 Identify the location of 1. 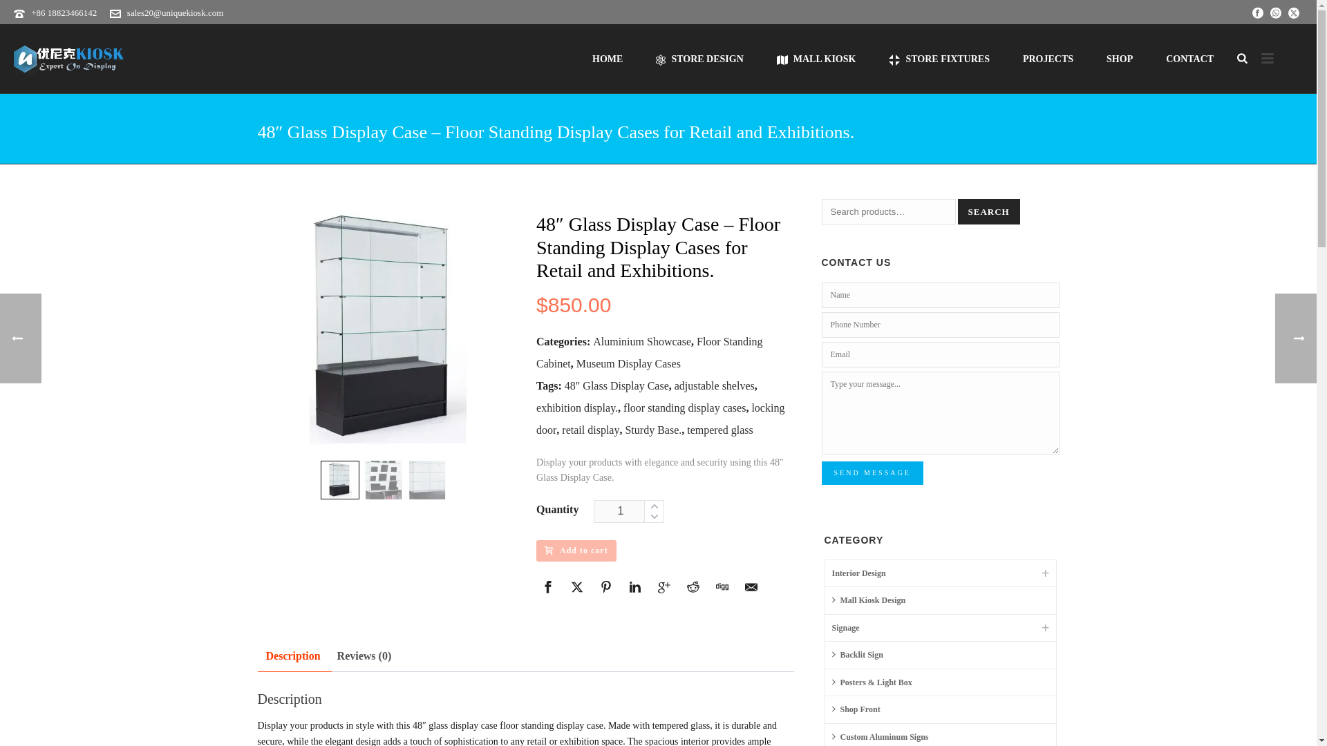
(629, 511).